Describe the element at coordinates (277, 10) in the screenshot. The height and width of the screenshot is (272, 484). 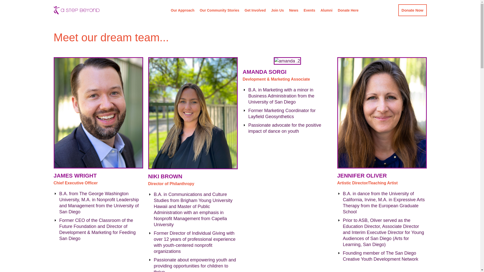
I see `Join Us` at that location.